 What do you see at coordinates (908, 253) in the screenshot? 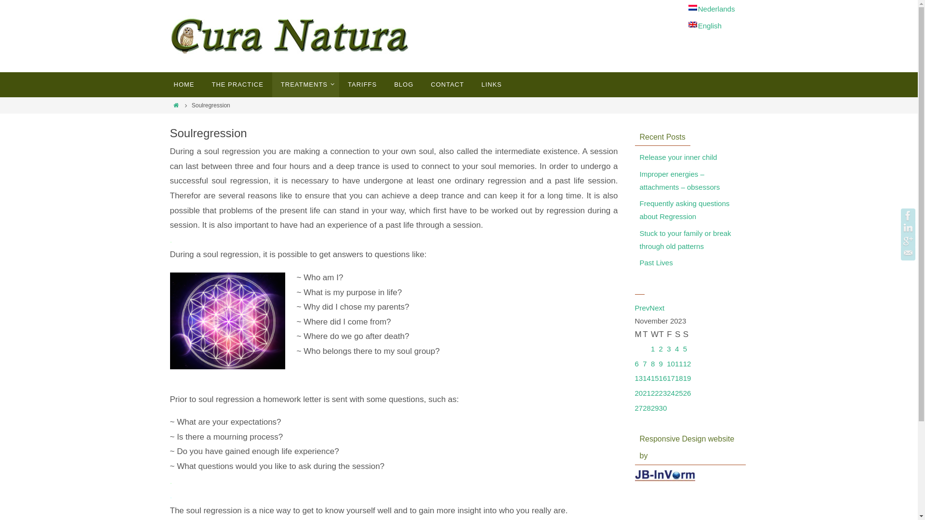
I see `E-mail` at bounding box center [908, 253].